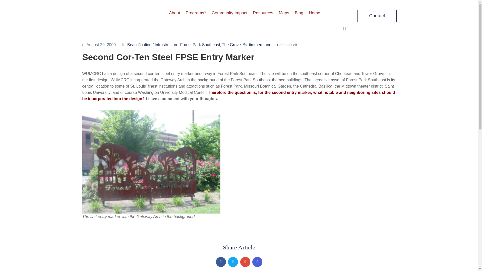 This screenshot has height=271, width=482. I want to click on Maps, so click(284, 13).